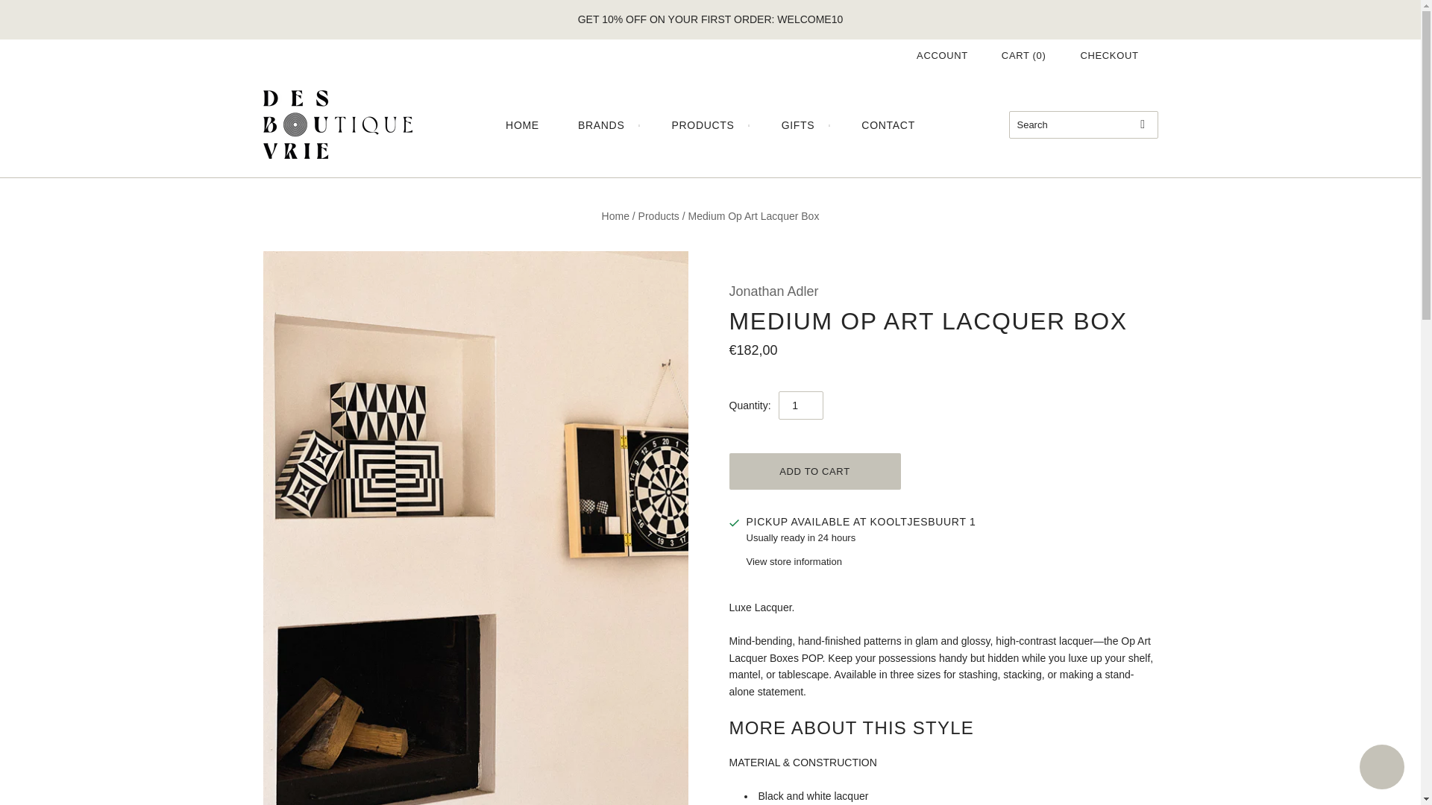  What do you see at coordinates (801, 405) in the screenshot?
I see `1` at bounding box center [801, 405].